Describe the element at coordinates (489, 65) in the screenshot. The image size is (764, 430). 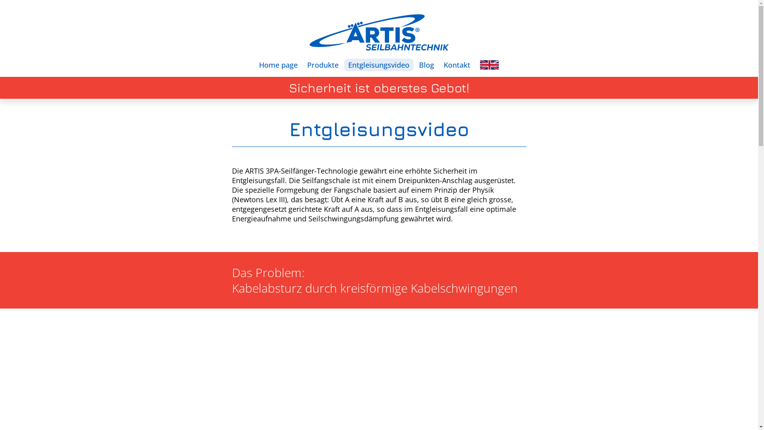
I see `English` at that location.